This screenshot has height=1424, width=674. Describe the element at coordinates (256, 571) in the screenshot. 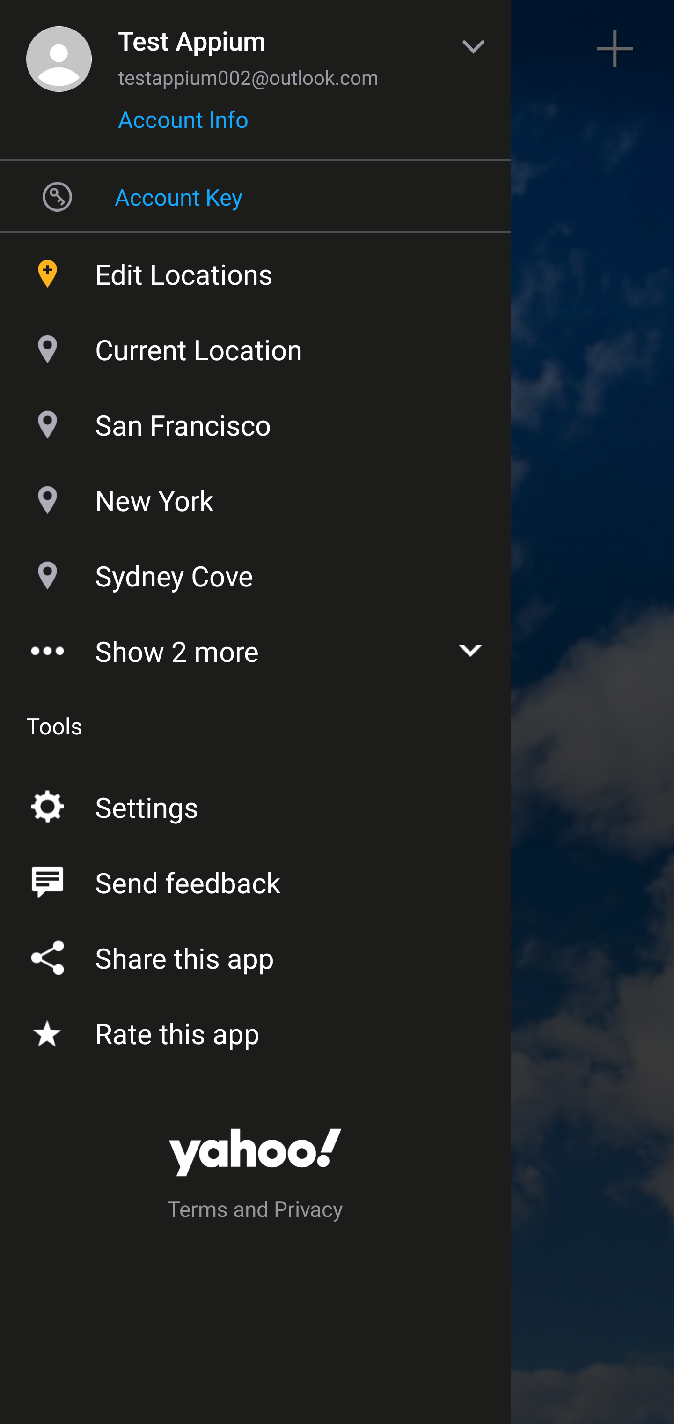

I see `Sydney Cove` at that location.